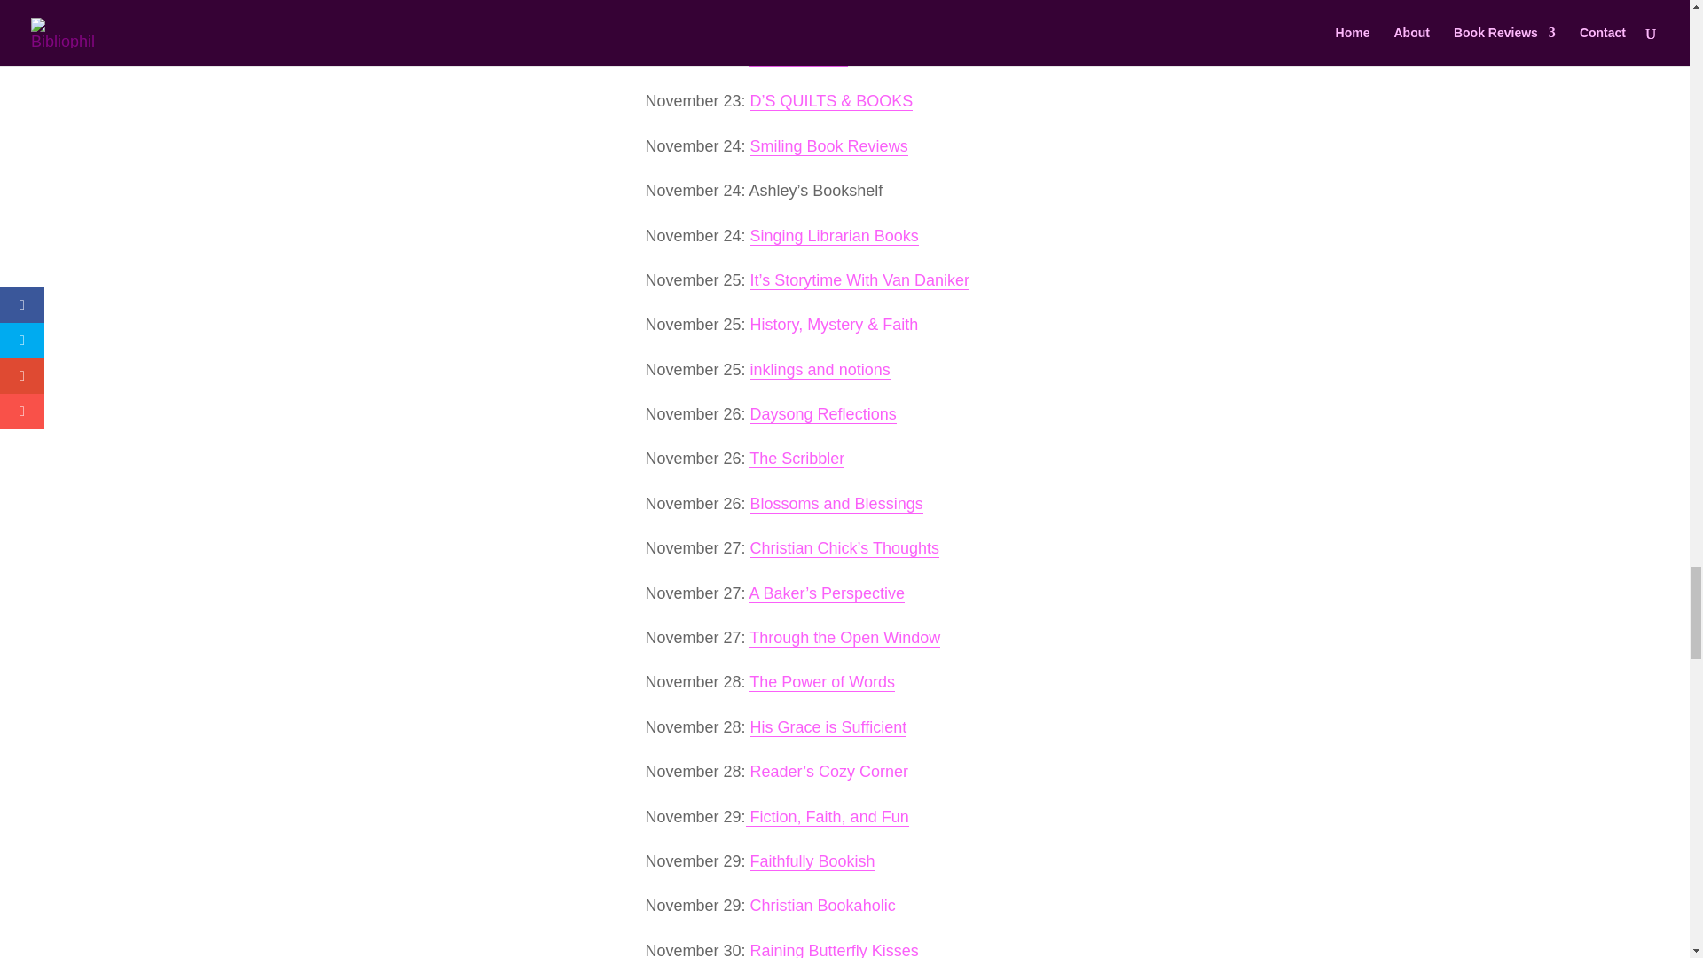 The image size is (1703, 958). What do you see at coordinates (798, 57) in the screenshot?
I see `A Greater Yes` at bounding box center [798, 57].